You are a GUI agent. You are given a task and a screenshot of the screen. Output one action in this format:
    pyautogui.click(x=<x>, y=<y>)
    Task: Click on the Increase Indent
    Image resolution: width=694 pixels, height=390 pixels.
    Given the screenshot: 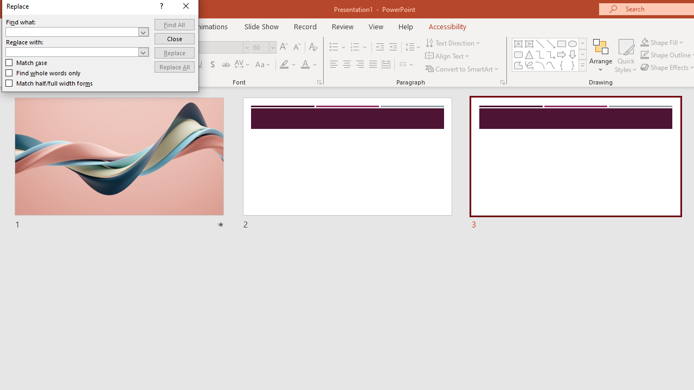 What is the action you would take?
    pyautogui.click(x=393, y=48)
    